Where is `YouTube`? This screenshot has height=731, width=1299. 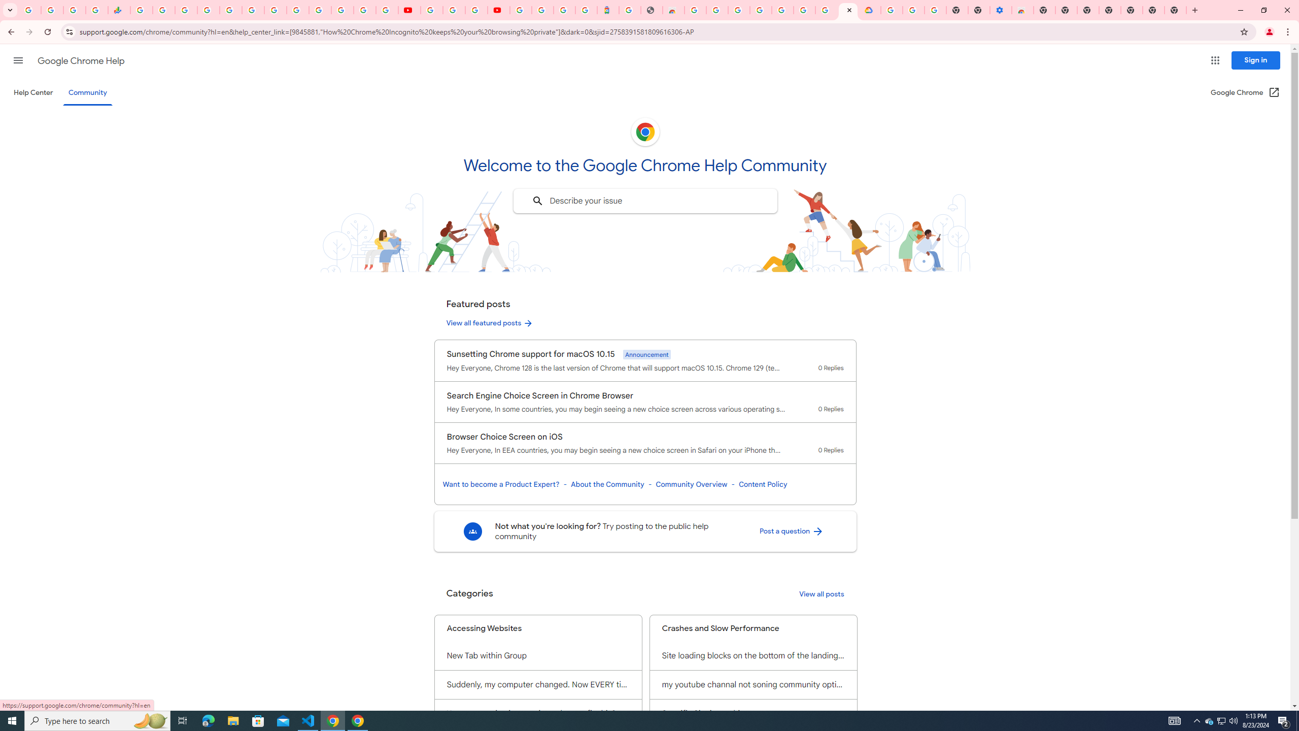
YouTube is located at coordinates (432, 10).